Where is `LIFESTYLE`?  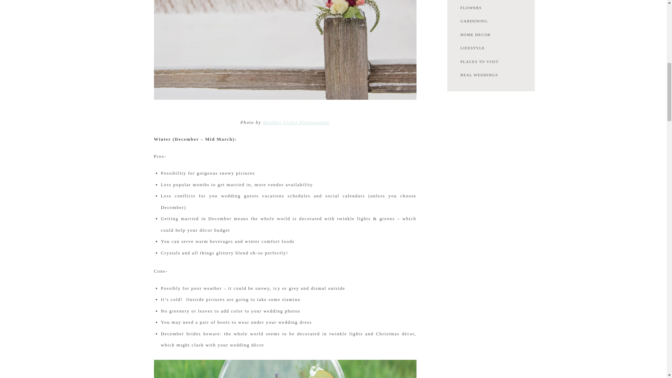
LIFESTYLE is located at coordinates (490, 48).